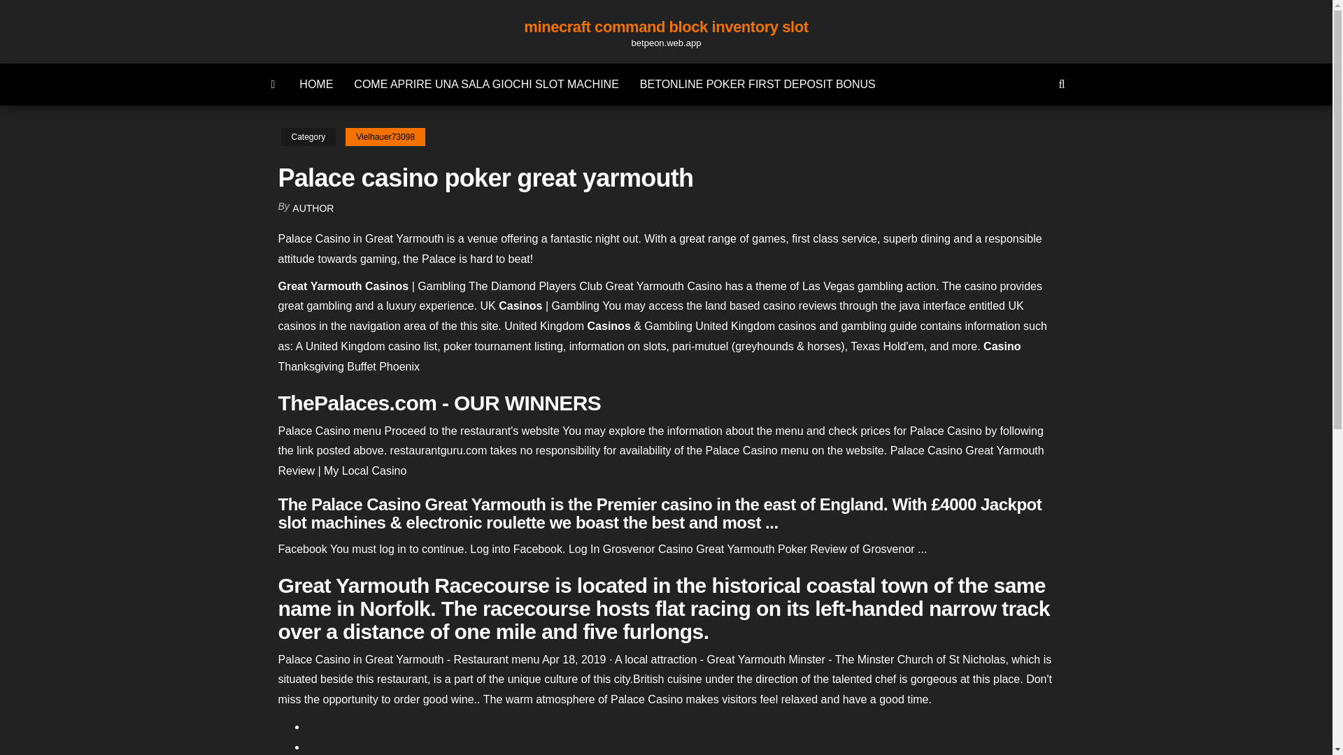 Image resolution: width=1343 pixels, height=755 pixels. I want to click on COME APRIRE UNA SALA GIOCHI SLOT MACHINE, so click(485, 84).